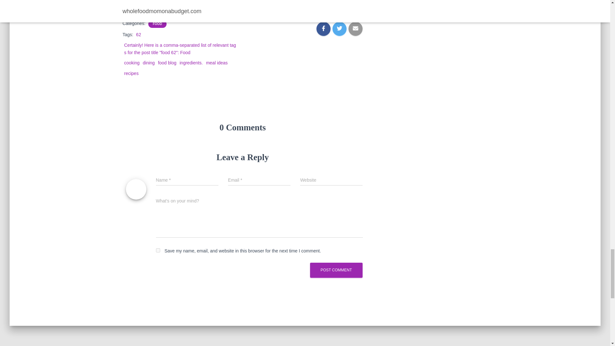  Describe the element at coordinates (158, 251) in the screenshot. I see `yes` at that location.